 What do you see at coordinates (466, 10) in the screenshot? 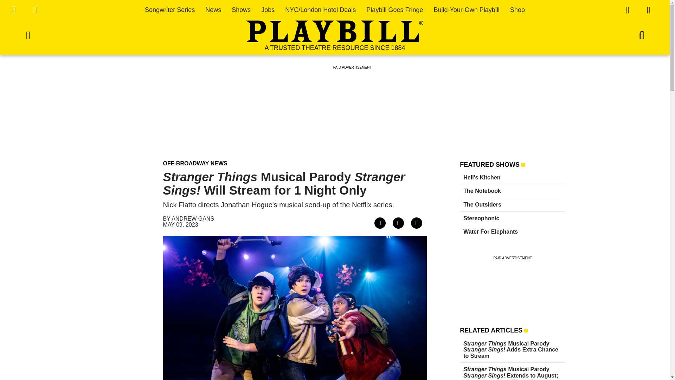
I see `Build-Your-Own Playbill` at bounding box center [466, 10].